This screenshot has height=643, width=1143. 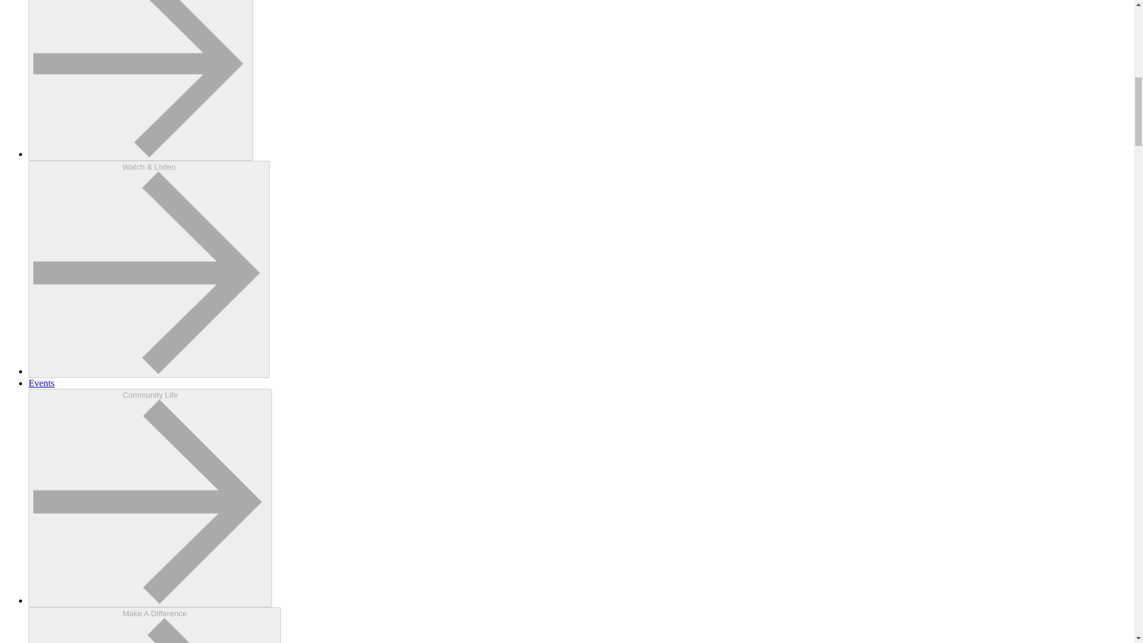 What do you see at coordinates (42, 383) in the screenshot?
I see `Events` at bounding box center [42, 383].